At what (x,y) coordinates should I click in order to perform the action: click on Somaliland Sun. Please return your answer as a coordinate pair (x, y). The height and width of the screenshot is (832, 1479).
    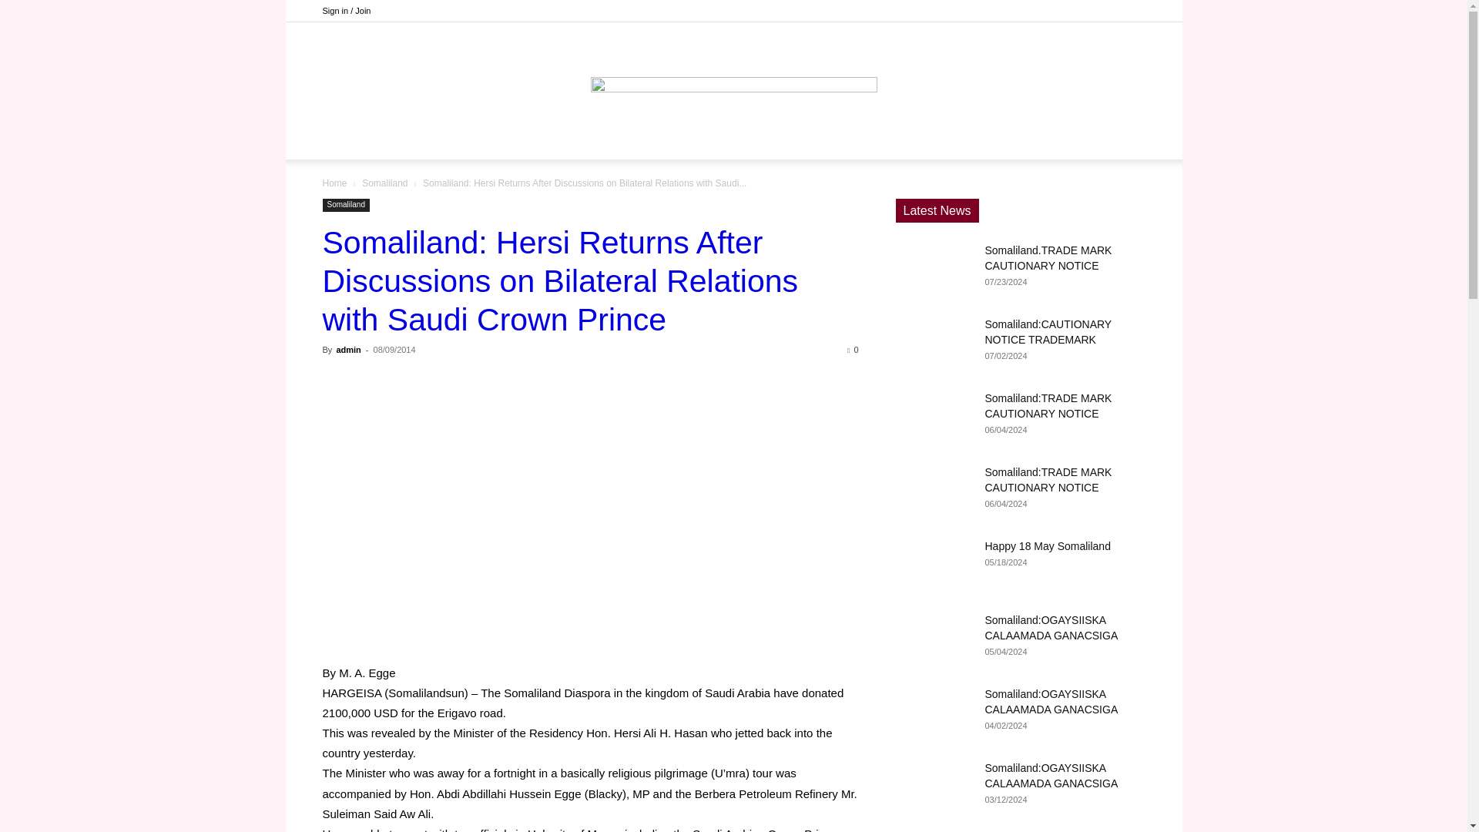
    Looking at the image, I should click on (733, 72).